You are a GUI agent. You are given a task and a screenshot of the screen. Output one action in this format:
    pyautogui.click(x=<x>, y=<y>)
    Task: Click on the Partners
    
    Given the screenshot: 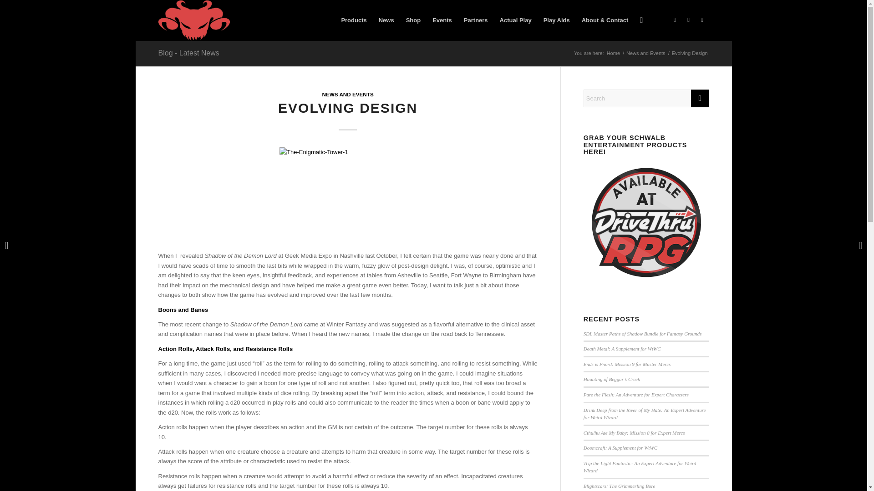 What is the action you would take?
    pyautogui.click(x=476, y=20)
    